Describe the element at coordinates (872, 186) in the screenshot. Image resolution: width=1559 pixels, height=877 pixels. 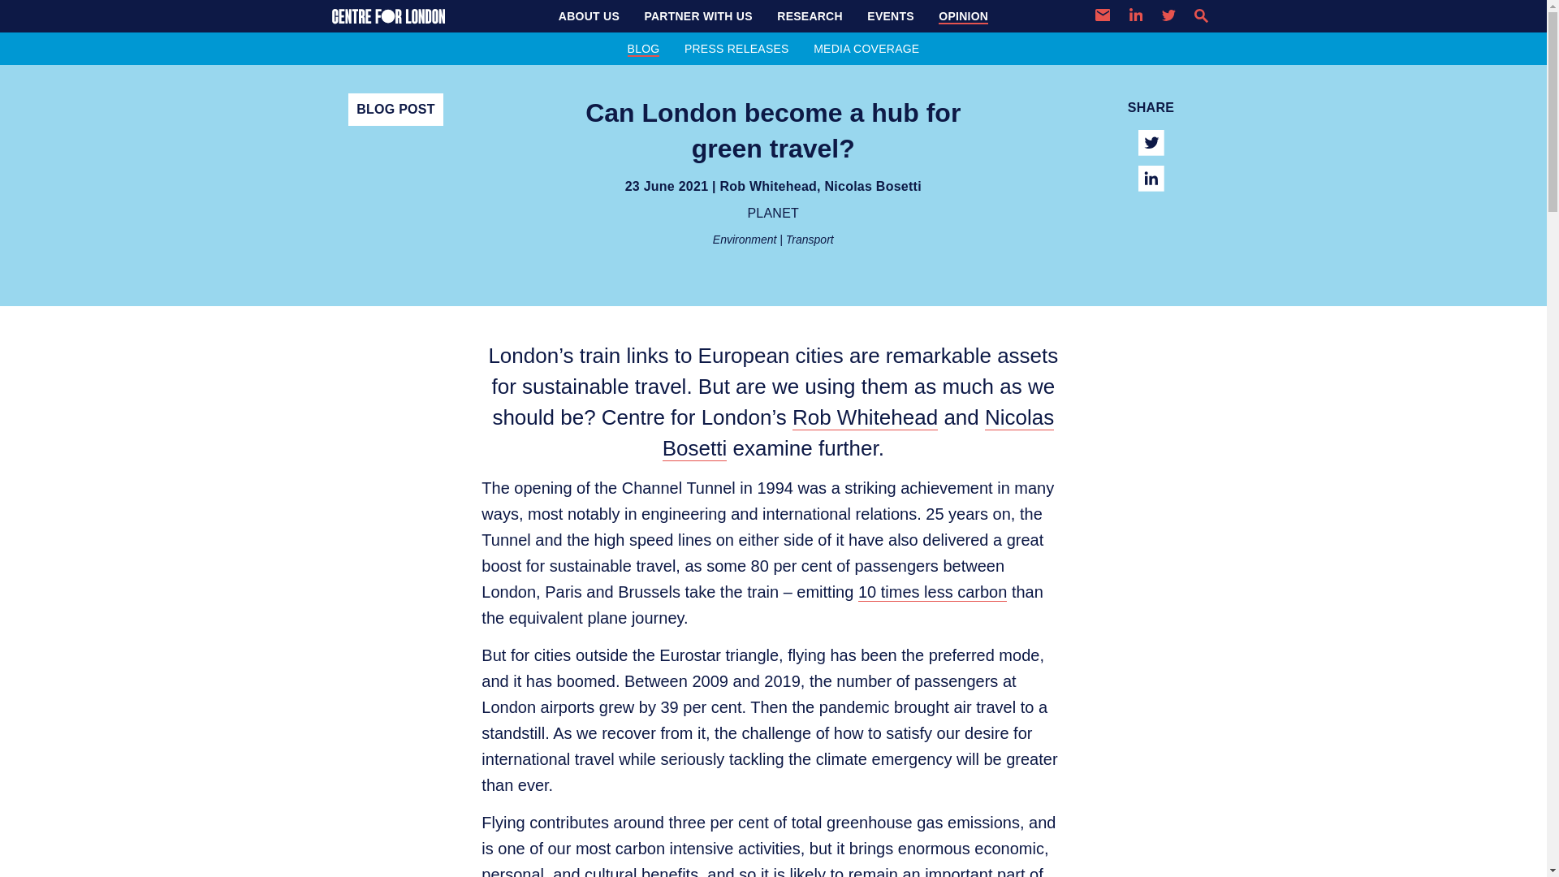
I see `Nicolas Bosetti` at that location.